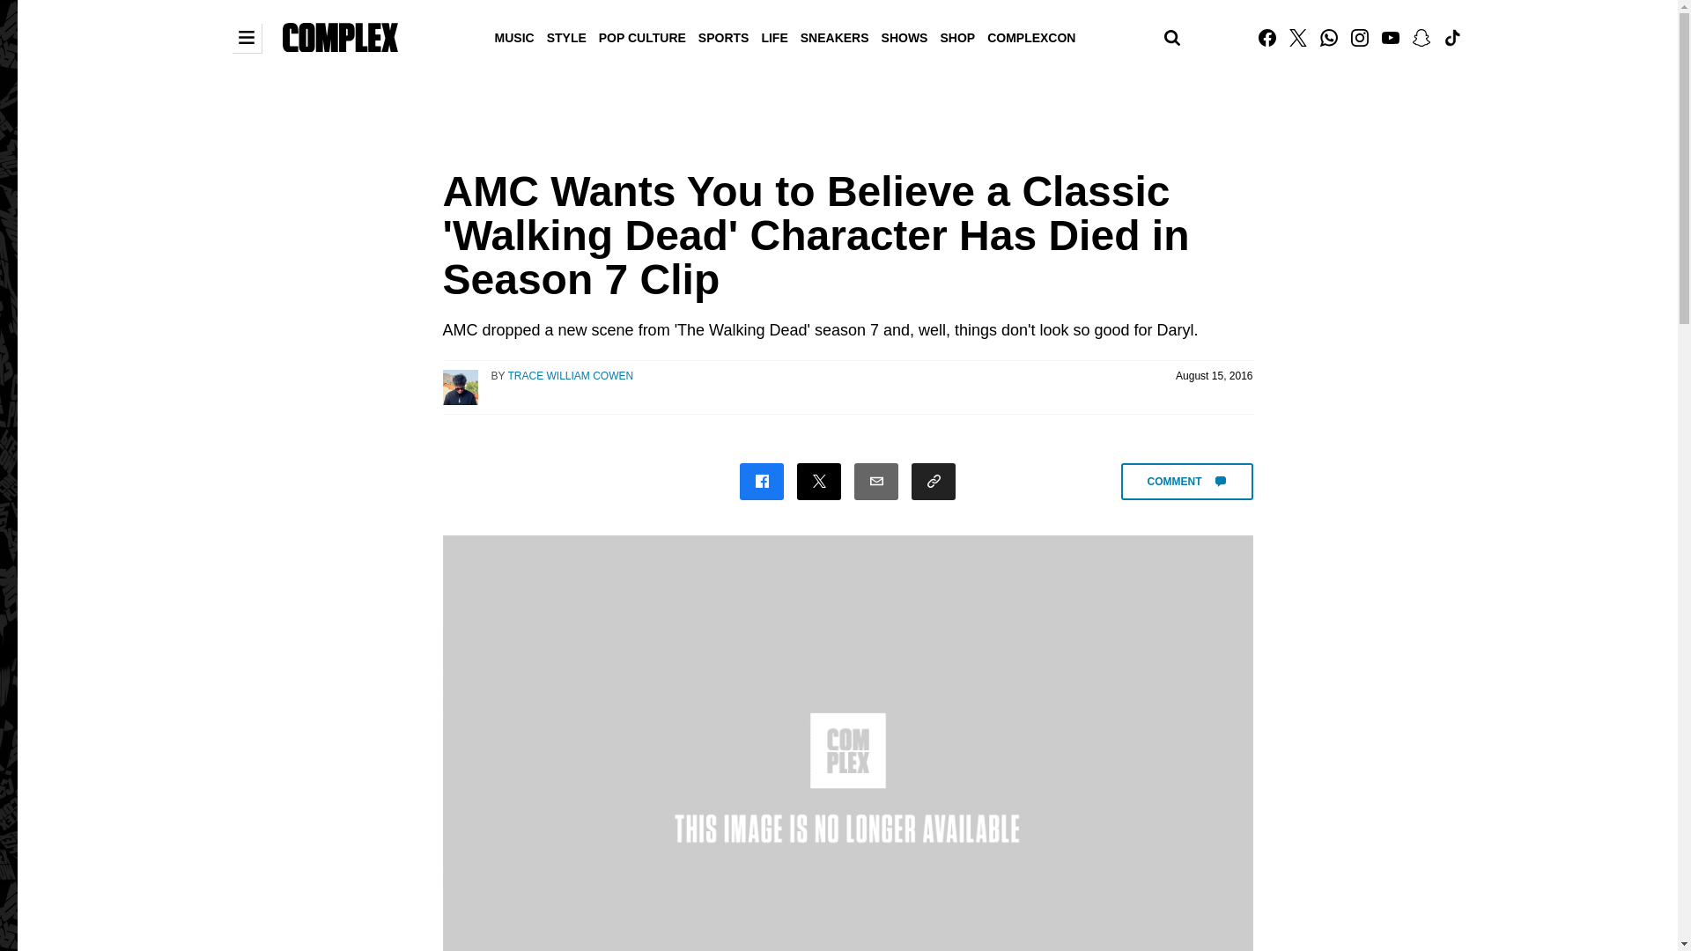  What do you see at coordinates (514, 36) in the screenshot?
I see `MUSIC` at bounding box center [514, 36].